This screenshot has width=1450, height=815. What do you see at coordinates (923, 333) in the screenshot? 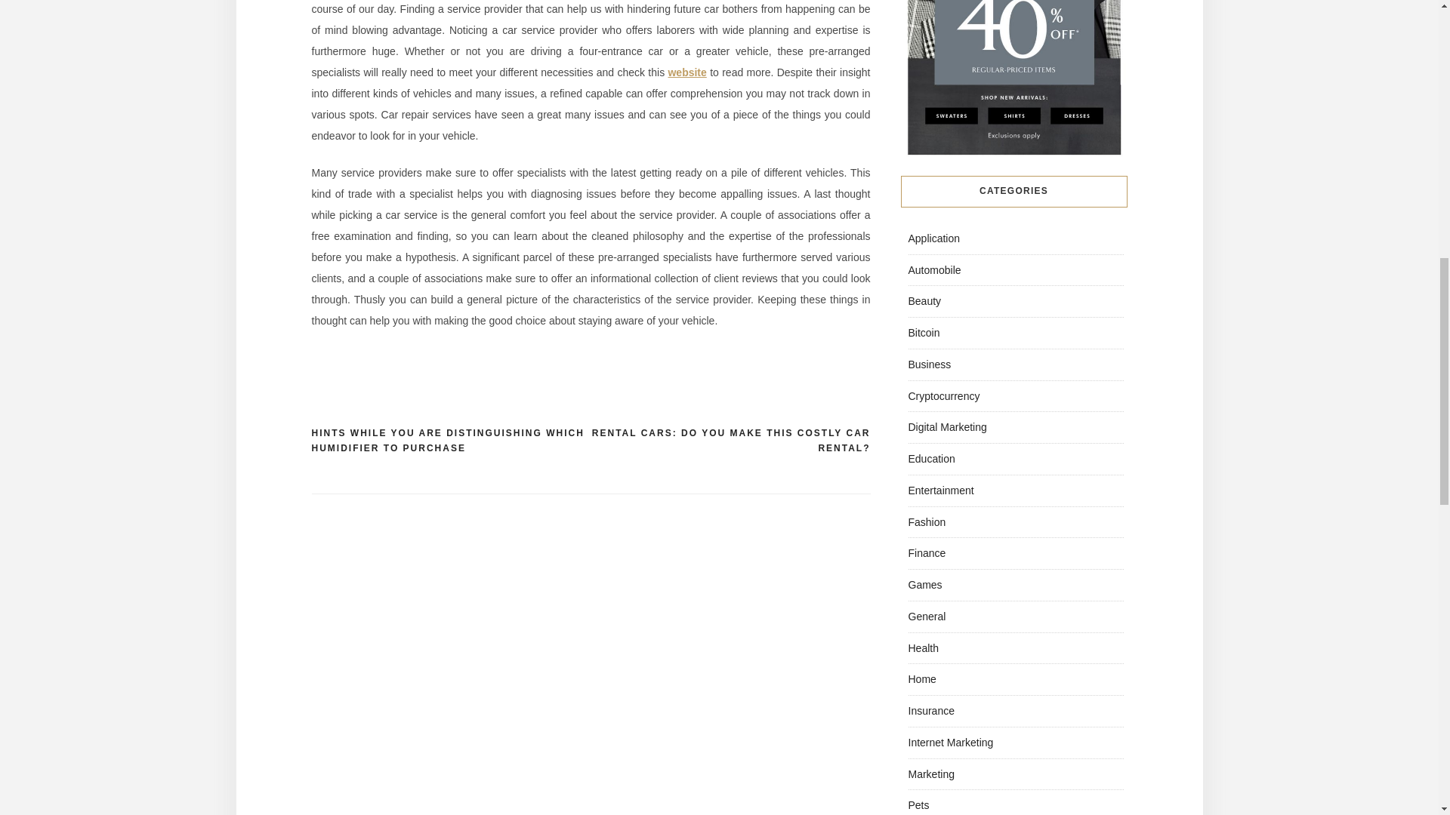
I see `Bitcoin` at bounding box center [923, 333].